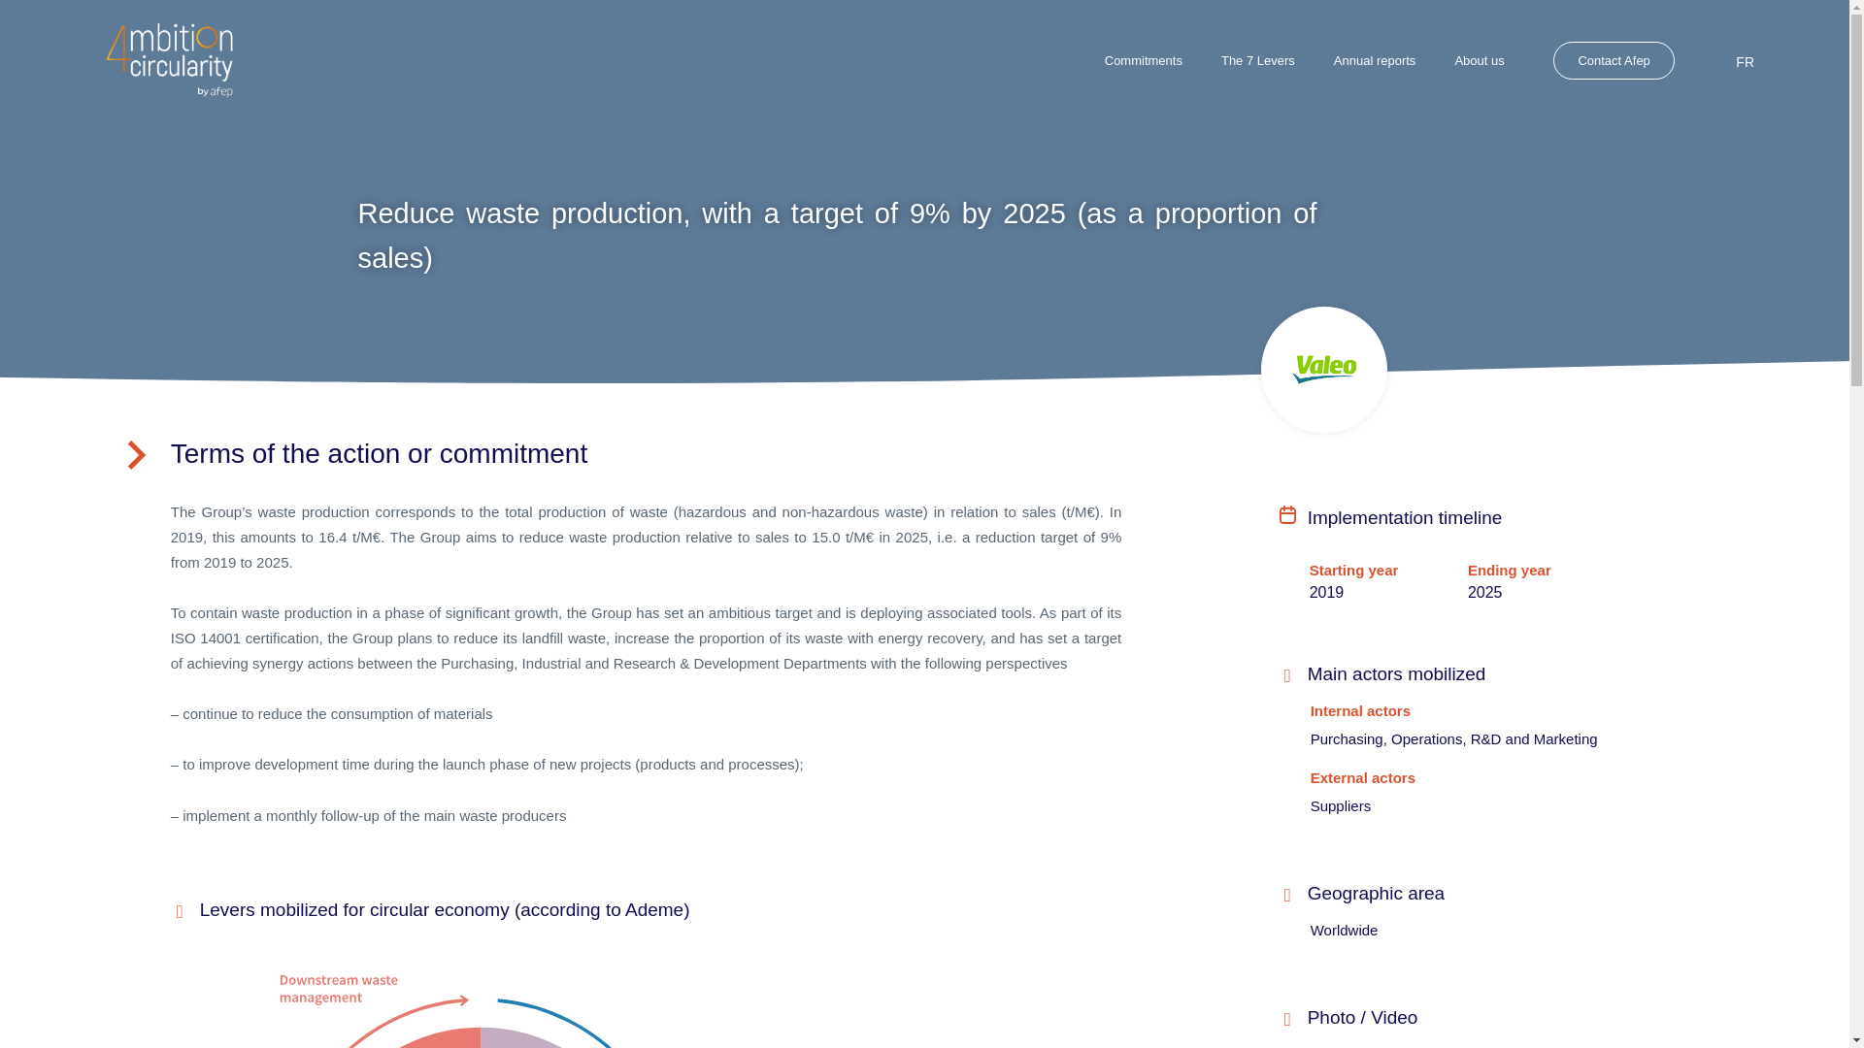 Image resolution: width=1864 pixels, height=1048 pixels. I want to click on About us, so click(1479, 60).